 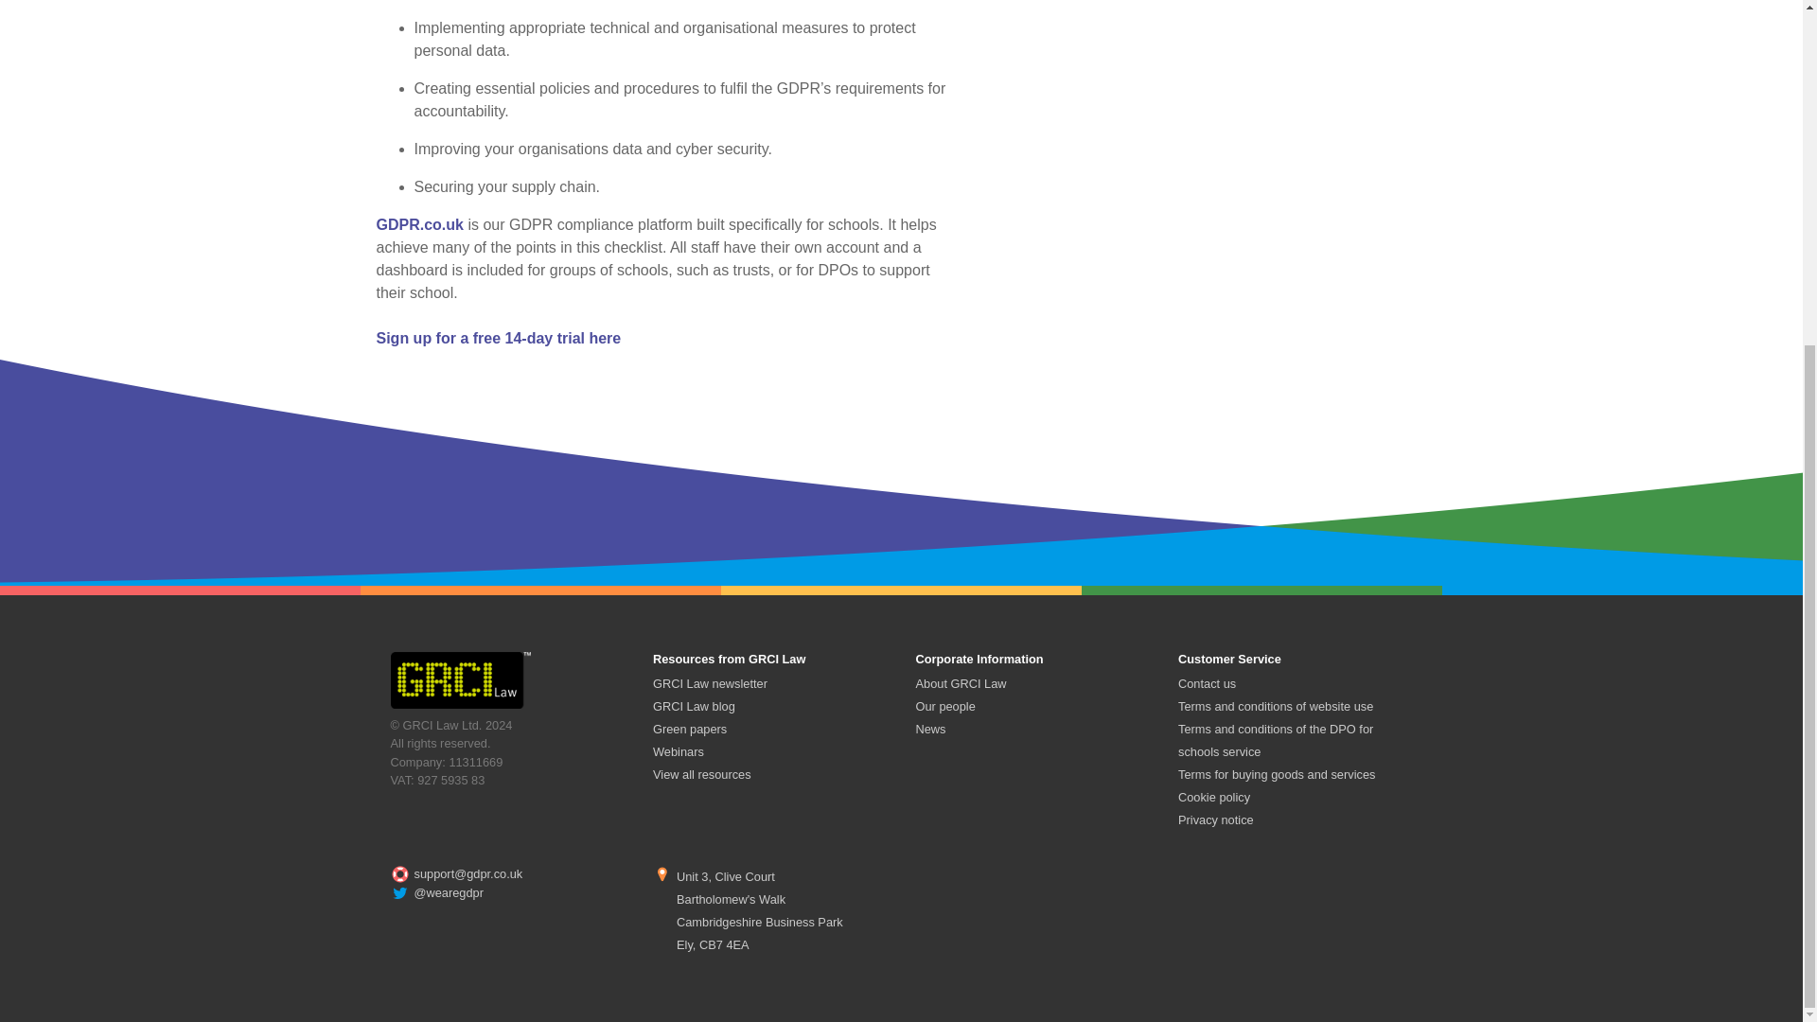 I want to click on Terms for buying goods and services, so click(x=1276, y=774).